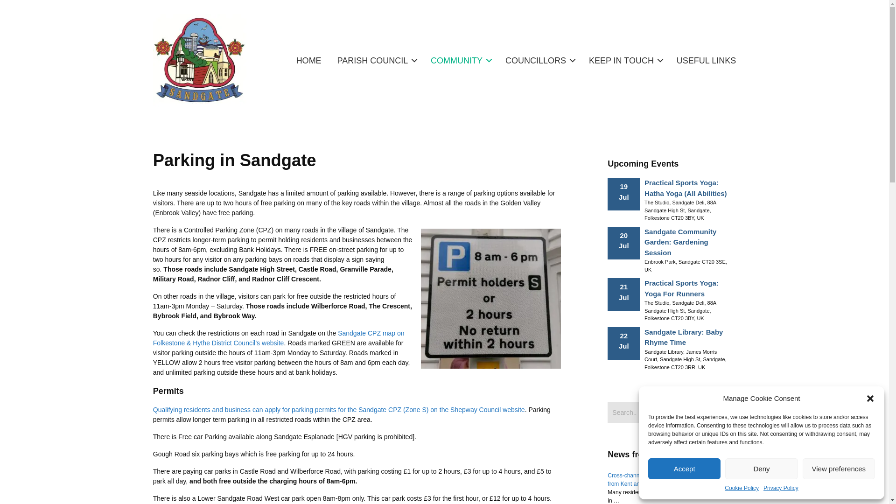 The height and width of the screenshot is (504, 896). Describe the element at coordinates (780, 488) in the screenshot. I see `Privacy Policy` at that location.